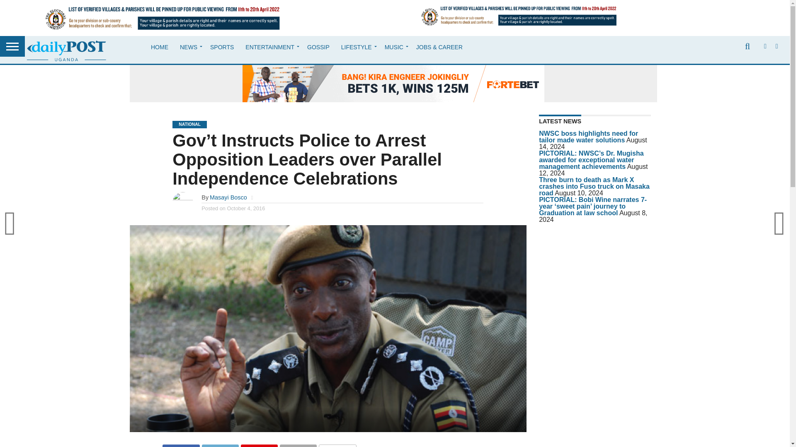 This screenshot has width=796, height=447. What do you see at coordinates (357, 47) in the screenshot?
I see `LIFESTYLE` at bounding box center [357, 47].